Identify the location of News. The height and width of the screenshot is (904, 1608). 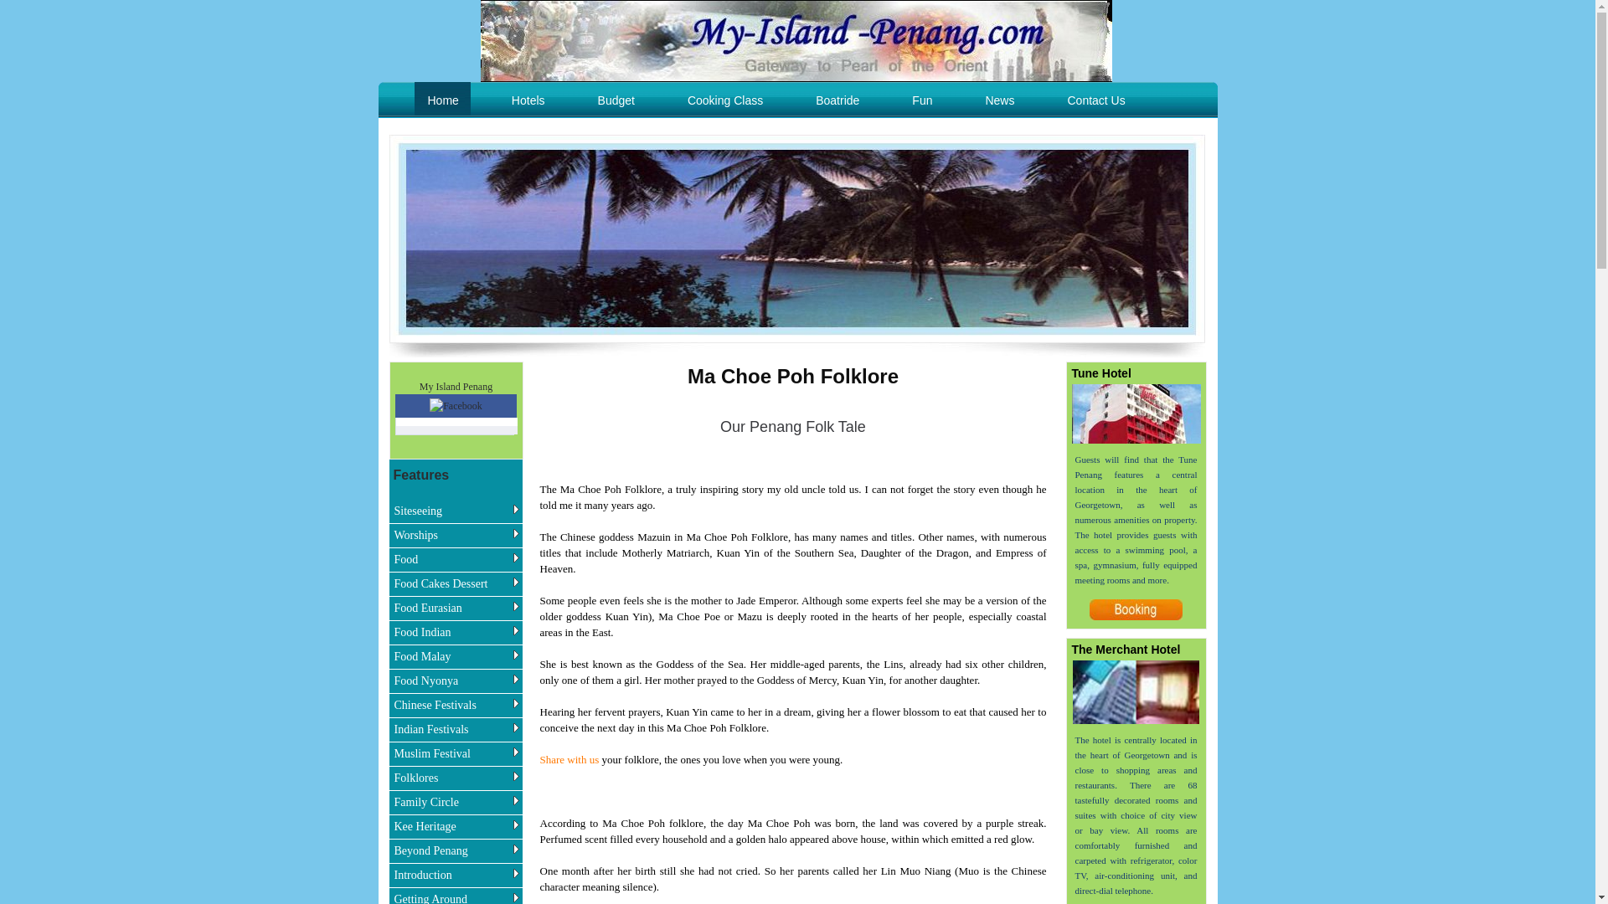
(998, 100).